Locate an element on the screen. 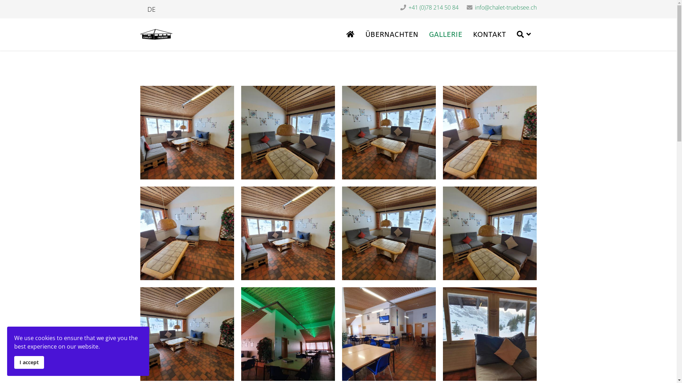  DE is located at coordinates (151, 9).